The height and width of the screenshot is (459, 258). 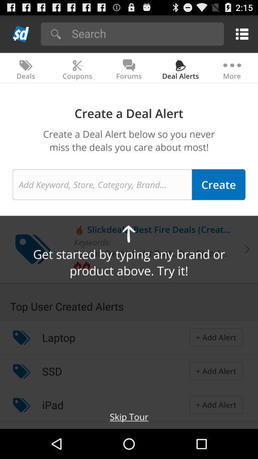 I want to click on home, so click(x=21, y=33).